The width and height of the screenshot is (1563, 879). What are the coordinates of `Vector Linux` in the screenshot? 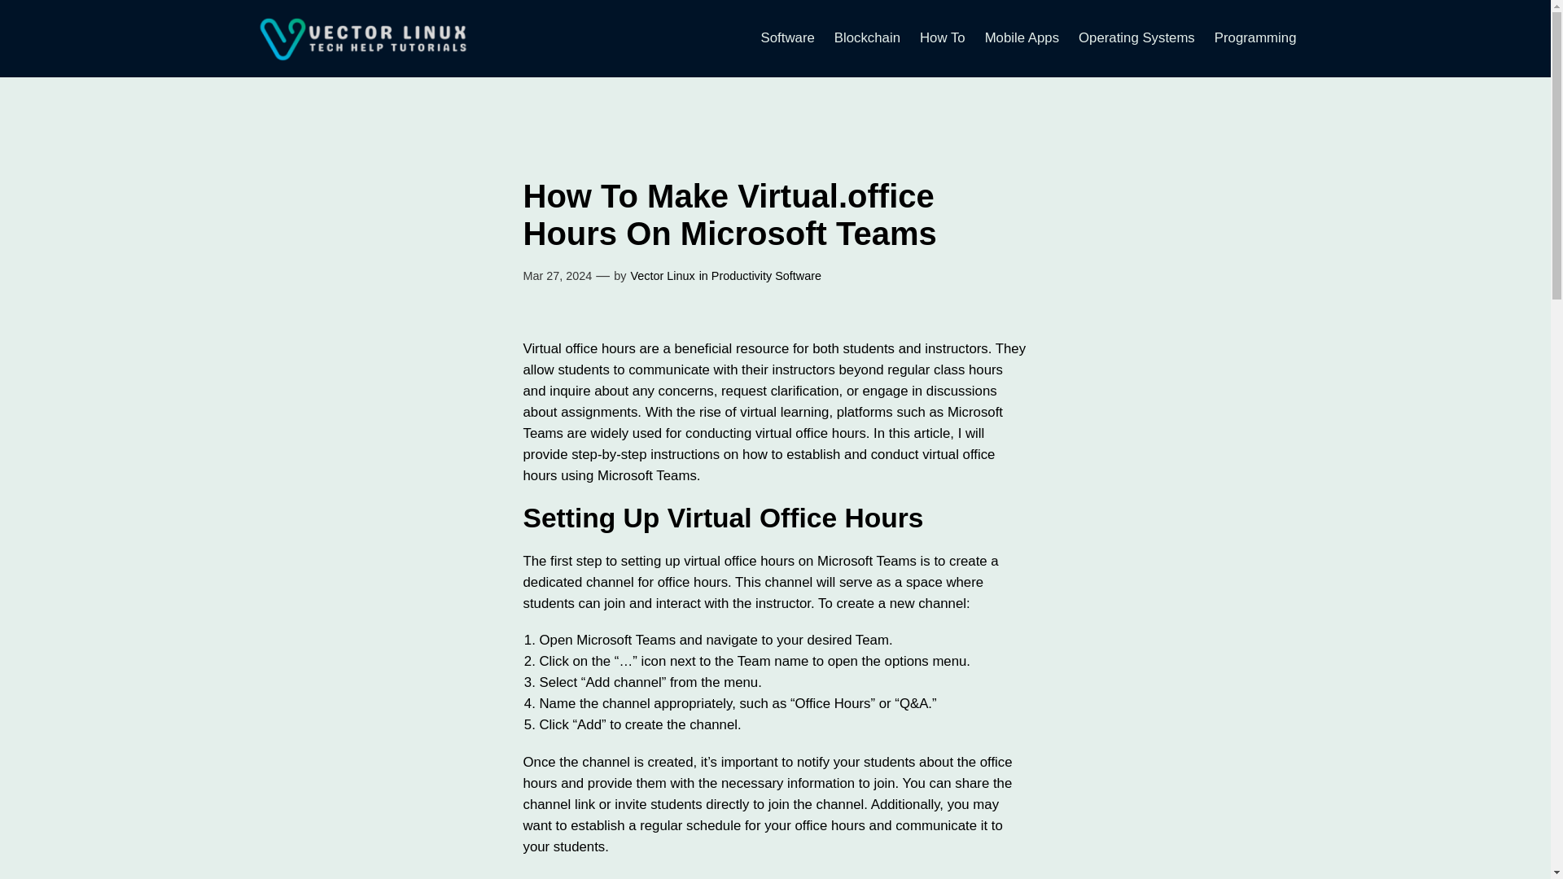 It's located at (661, 275).